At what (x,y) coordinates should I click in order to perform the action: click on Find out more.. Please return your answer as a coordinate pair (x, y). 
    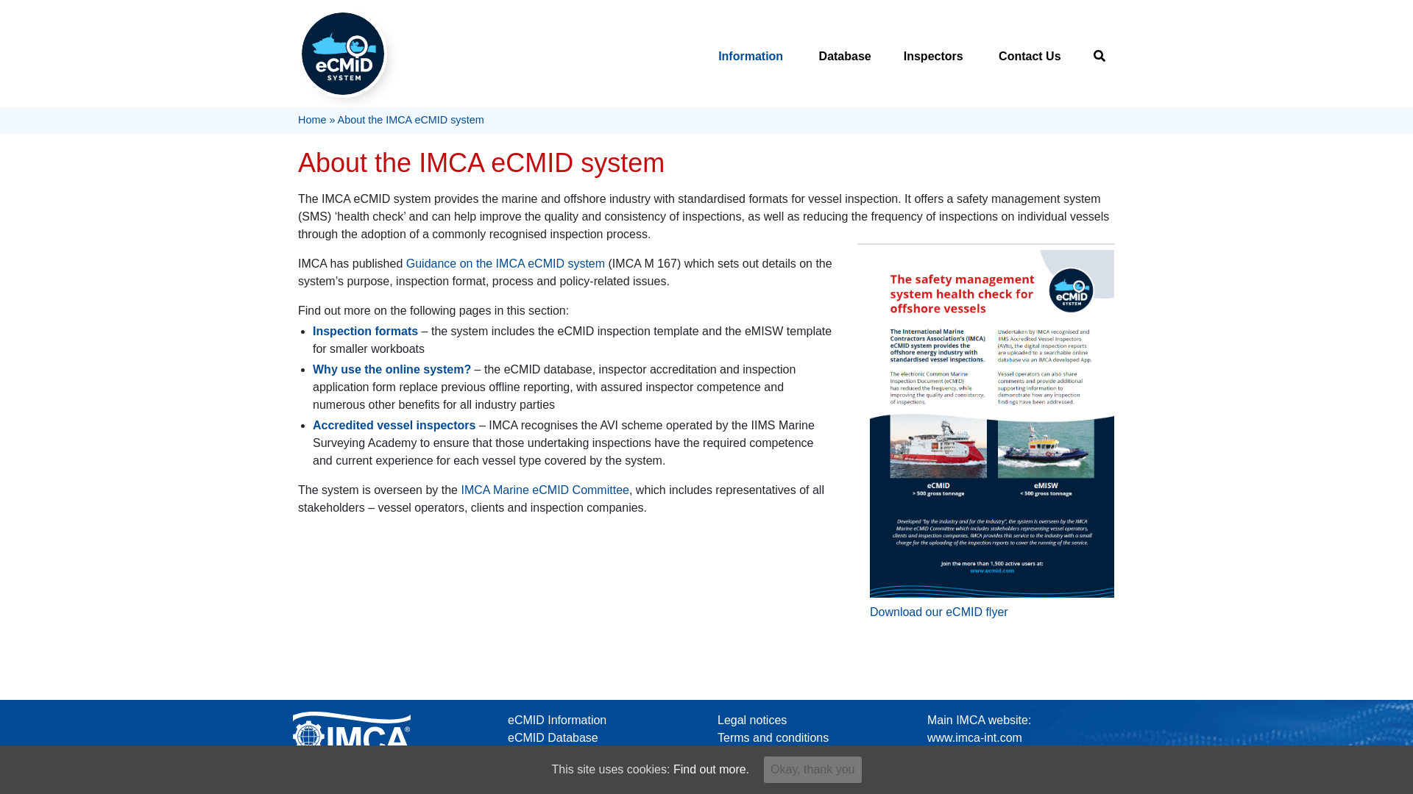
    Looking at the image, I should click on (505, 263).